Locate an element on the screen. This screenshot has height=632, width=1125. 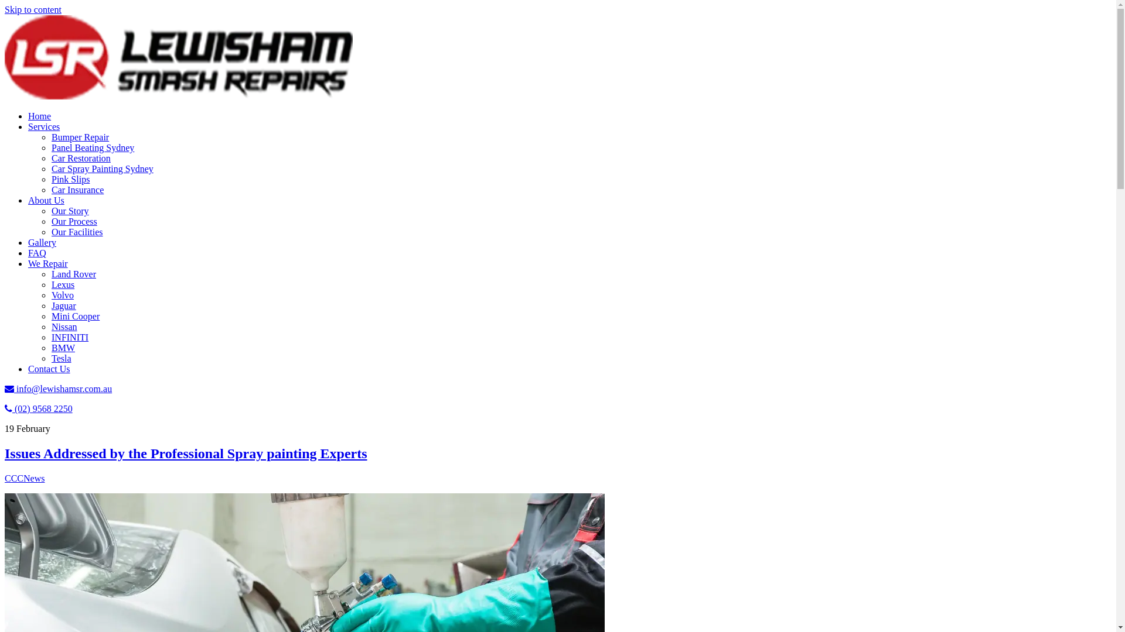
Lewisham Smash Repairs is located at coordinates (179, 96).